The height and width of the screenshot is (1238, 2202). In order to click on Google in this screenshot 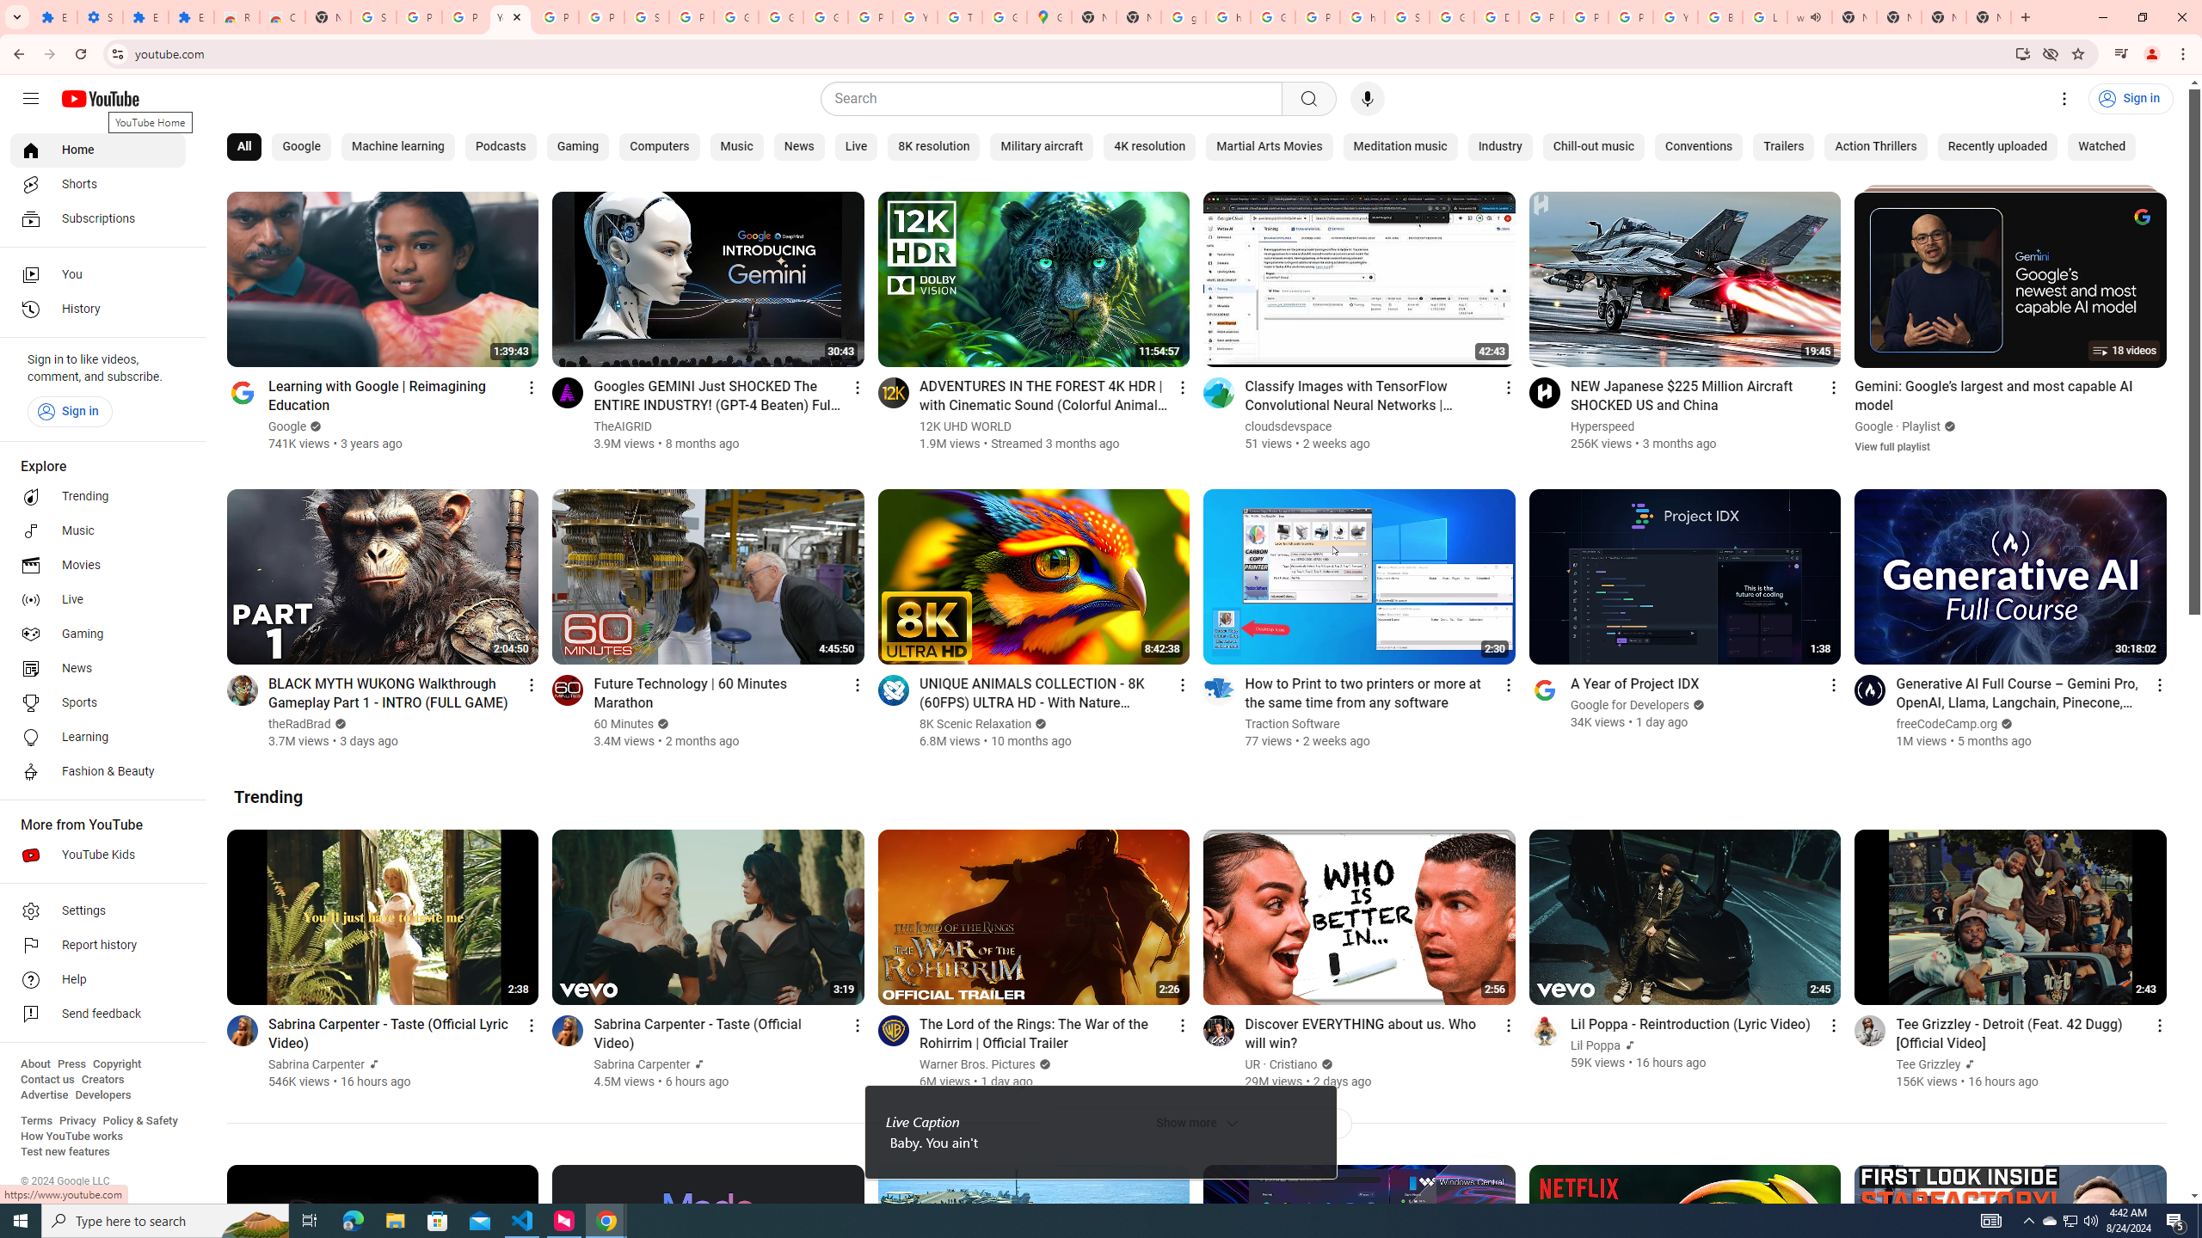, I will do `click(1873, 426)`.